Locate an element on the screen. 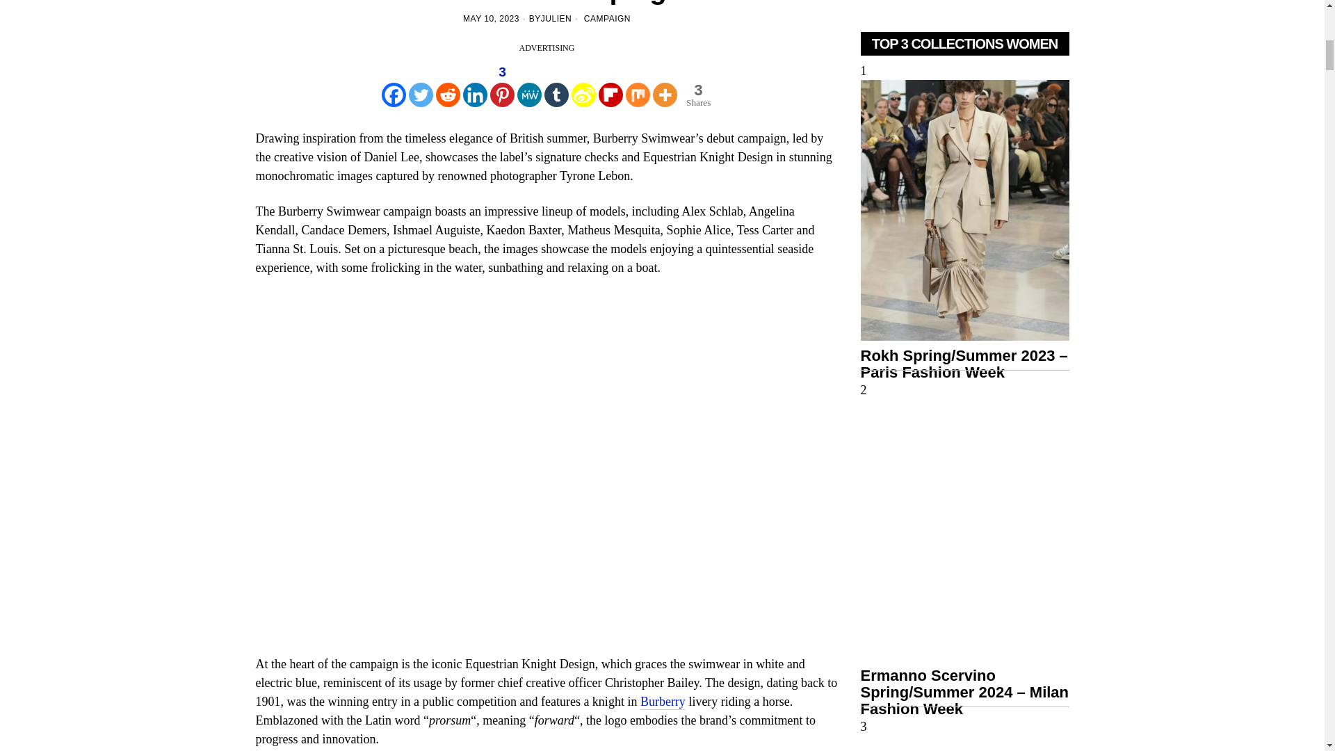 The image size is (1335, 751). JULIEN is located at coordinates (556, 19).